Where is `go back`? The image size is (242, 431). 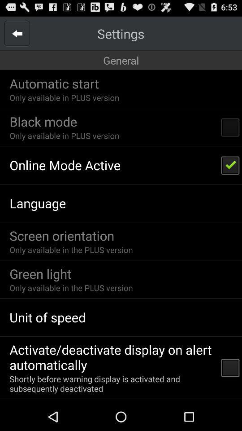 go back is located at coordinates (17, 33).